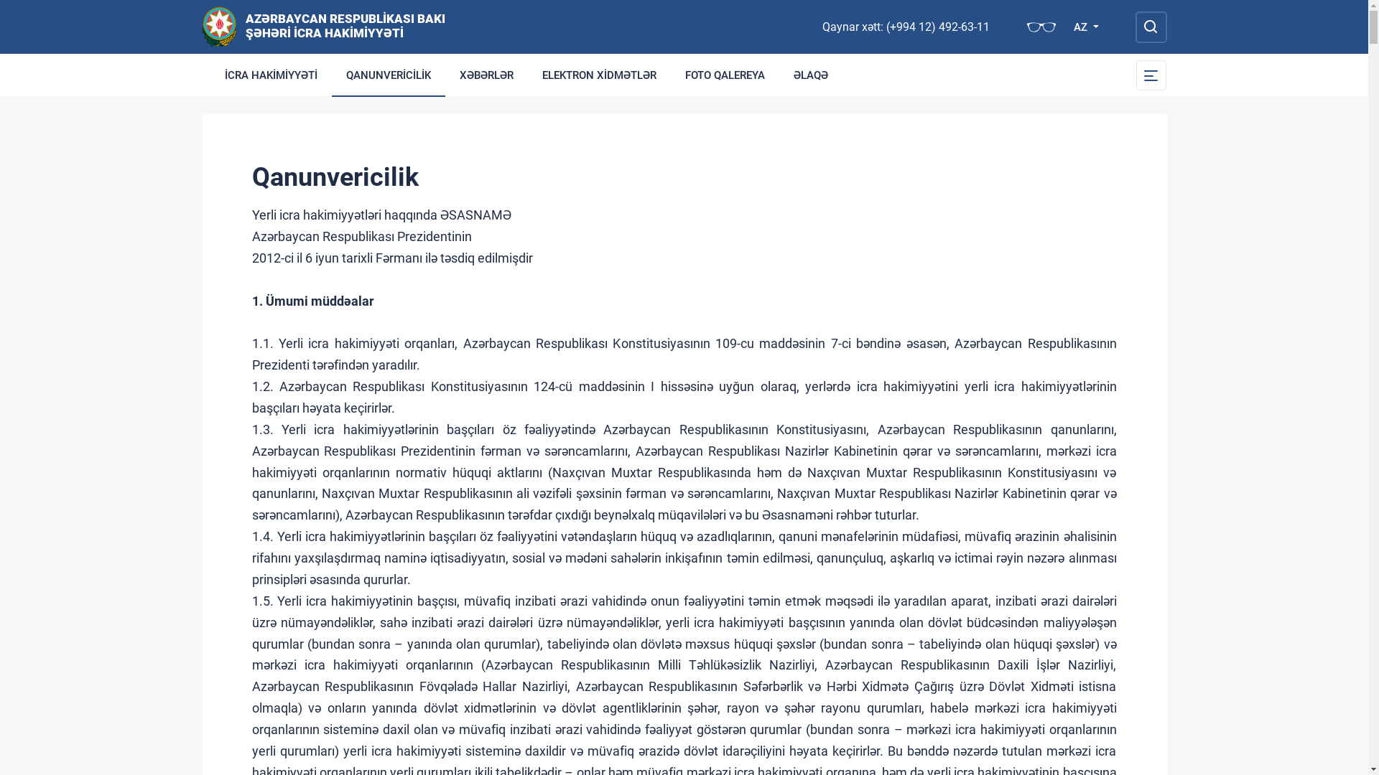  Describe the element at coordinates (725, 75) in the screenshot. I see `FOTO QALEREYA` at that location.